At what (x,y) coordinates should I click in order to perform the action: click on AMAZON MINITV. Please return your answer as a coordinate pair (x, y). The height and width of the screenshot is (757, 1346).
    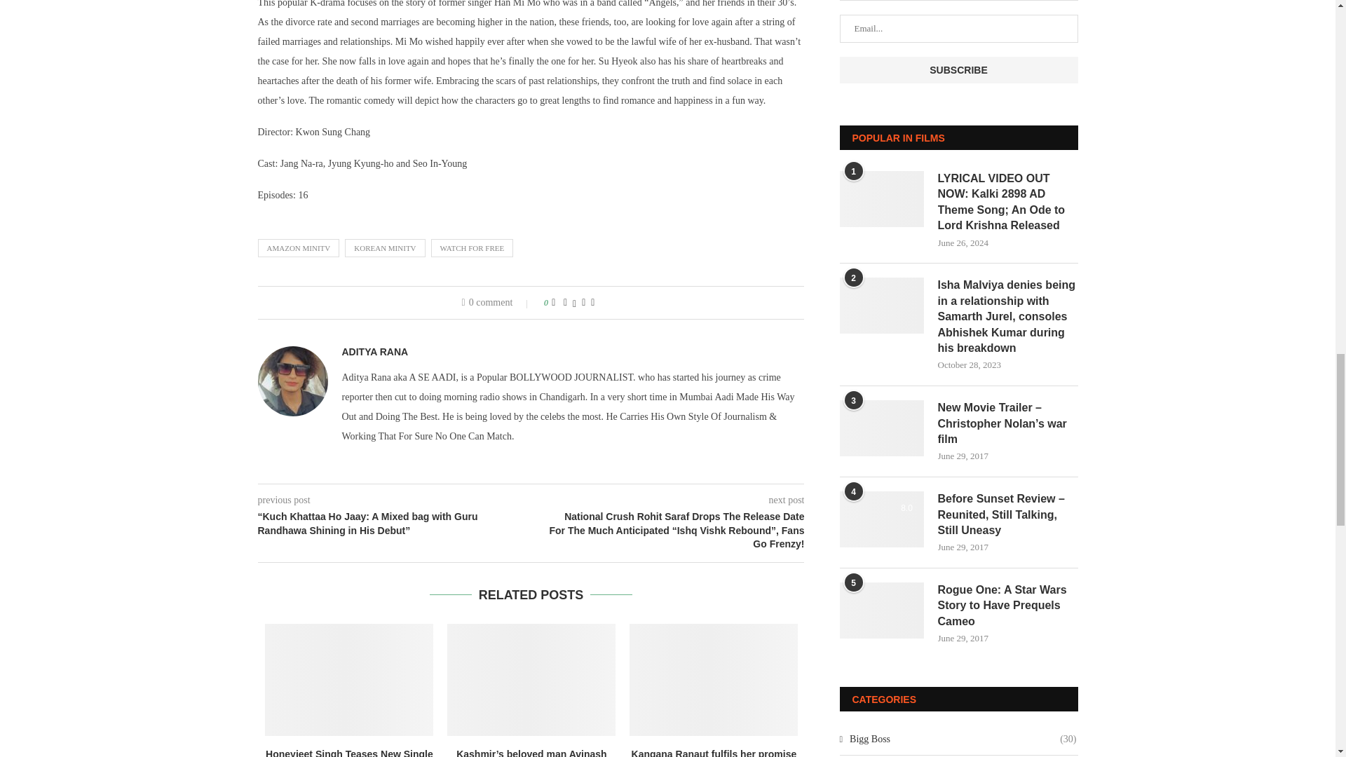
    Looking at the image, I should click on (299, 248).